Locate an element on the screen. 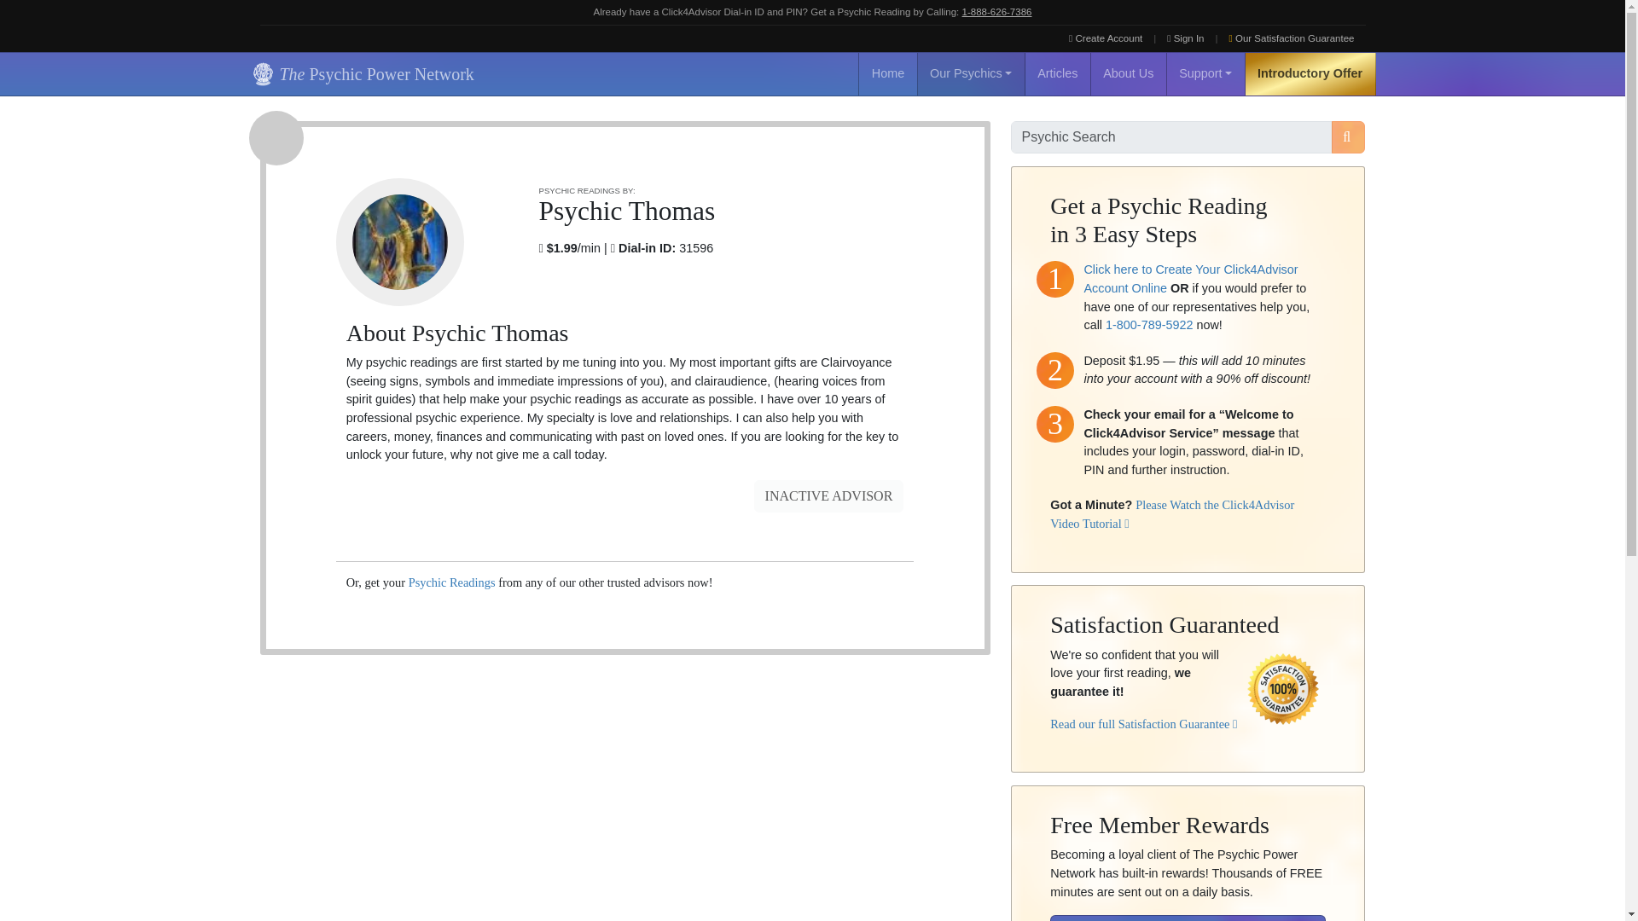  Home is located at coordinates (887, 73).